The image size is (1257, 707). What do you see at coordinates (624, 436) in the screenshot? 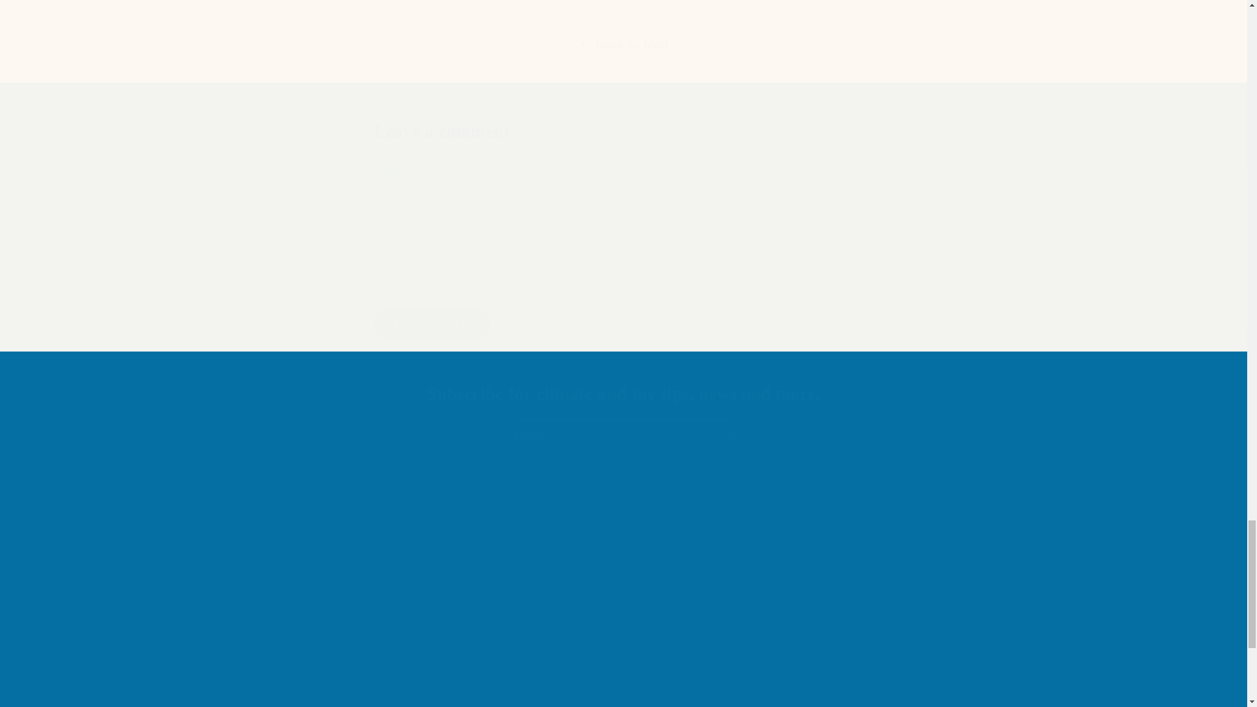
I see `Email` at bounding box center [624, 436].